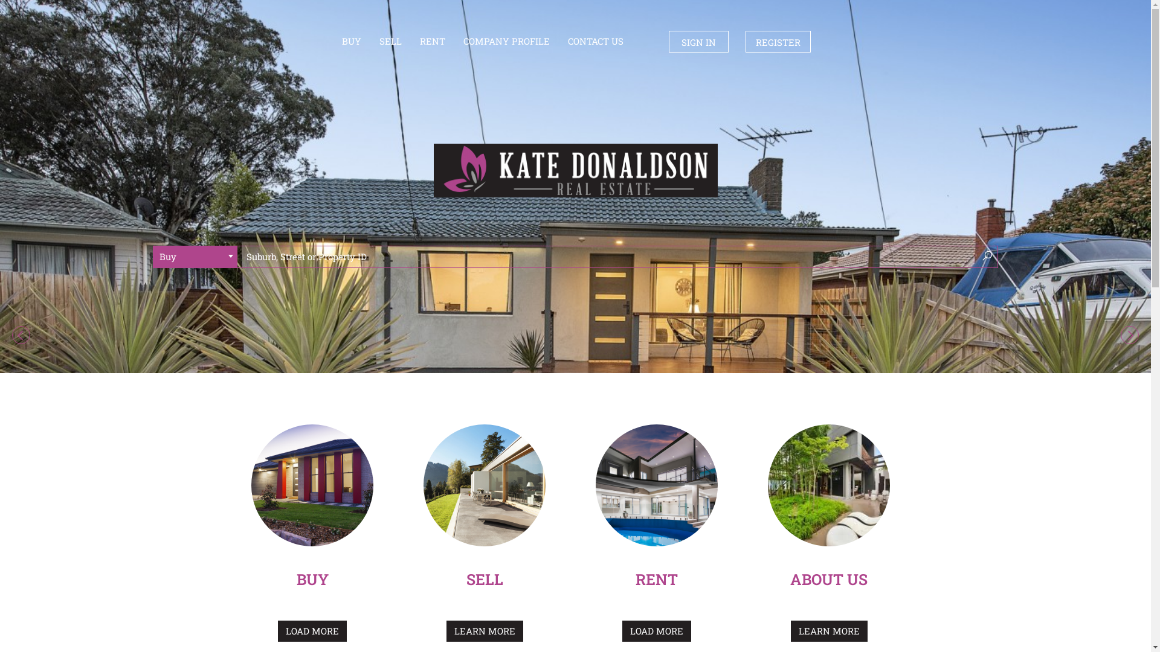 Image resolution: width=1160 pixels, height=652 pixels. Describe the element at coordinates (433, 41) in the screenshot. I see `RENT` at that location.